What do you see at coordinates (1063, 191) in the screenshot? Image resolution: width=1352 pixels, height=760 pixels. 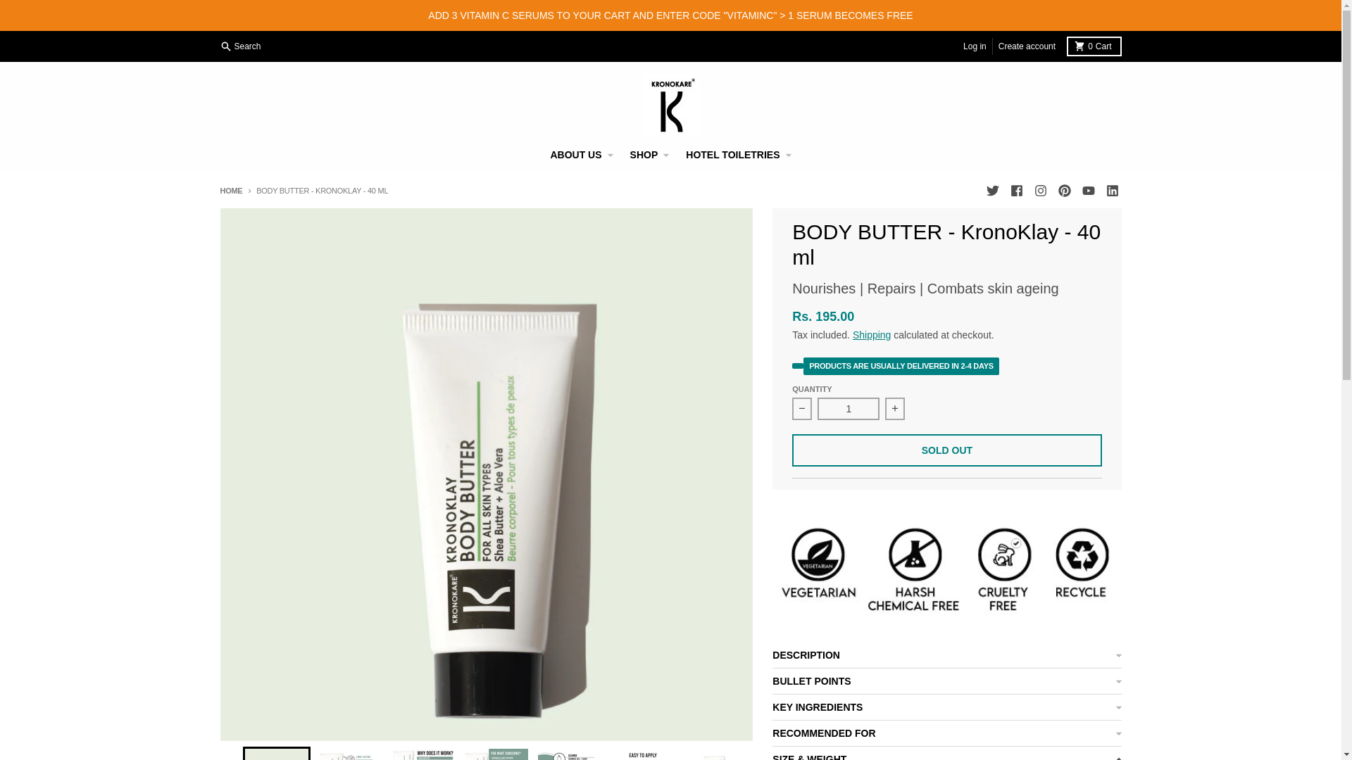 I see `Log in` at bounding box center [1063, 191].